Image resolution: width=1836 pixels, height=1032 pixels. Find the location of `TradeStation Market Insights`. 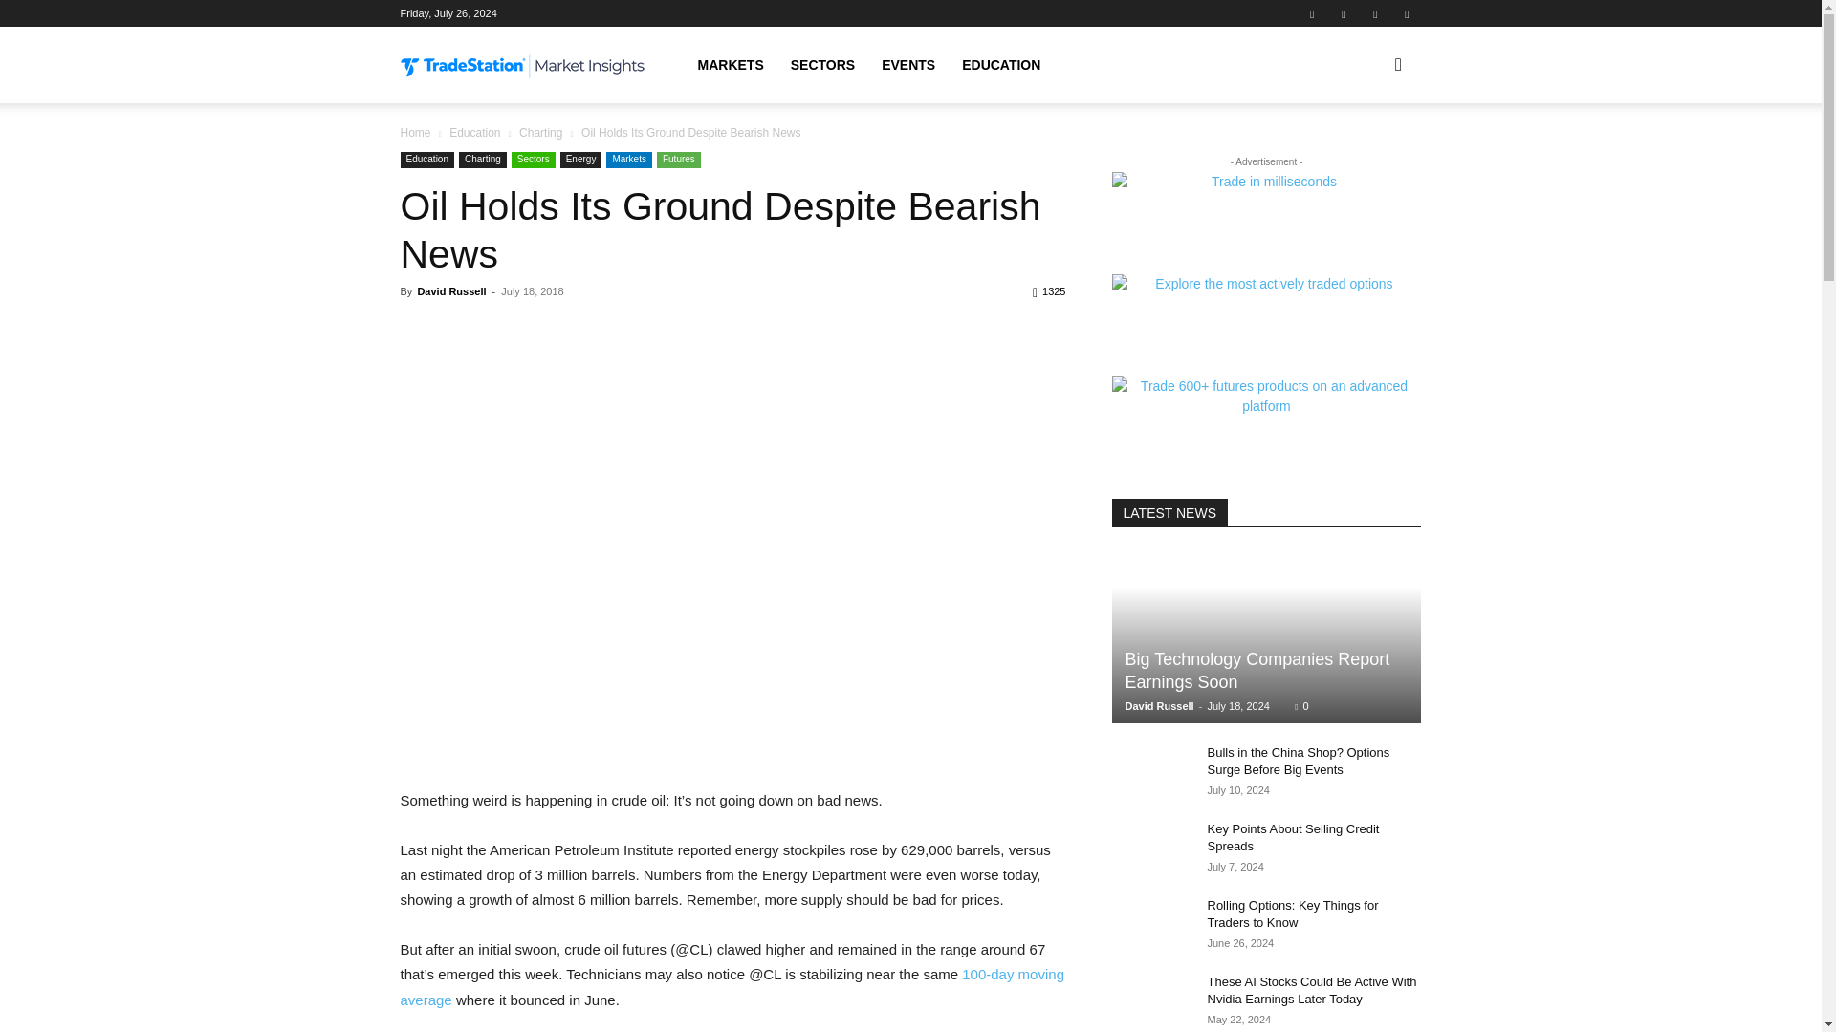

TradeStation Market Insights is located at coordinates (522, 67).